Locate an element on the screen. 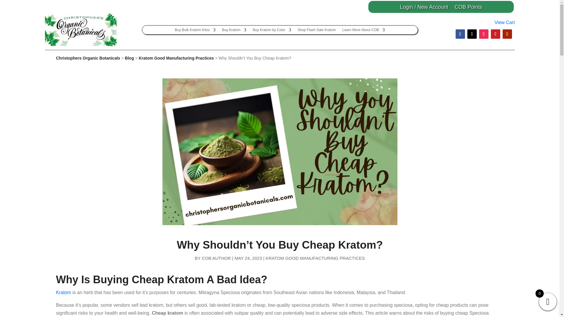  Kratom is located at coordinates (63, 292).